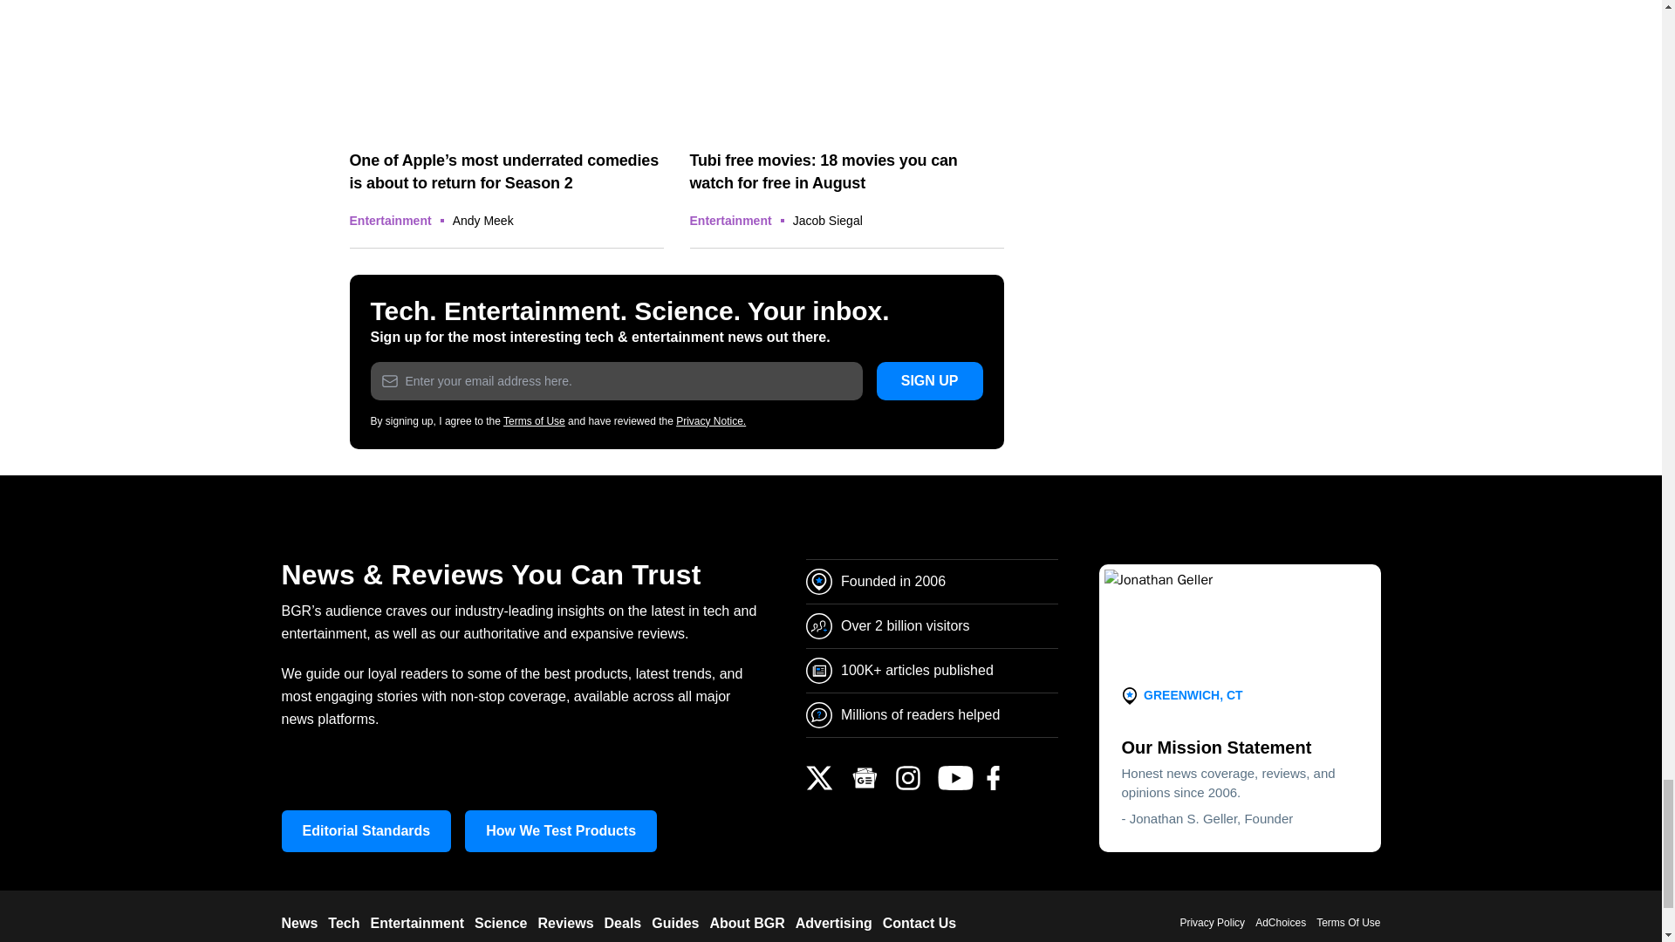 Image resolution: width=1675 pixels, height=942 pixels. What do you see at coordinates (827, 221) in the screenshot?
I see `Posts by Jacob Siegal` at bounding box center [827, 221].